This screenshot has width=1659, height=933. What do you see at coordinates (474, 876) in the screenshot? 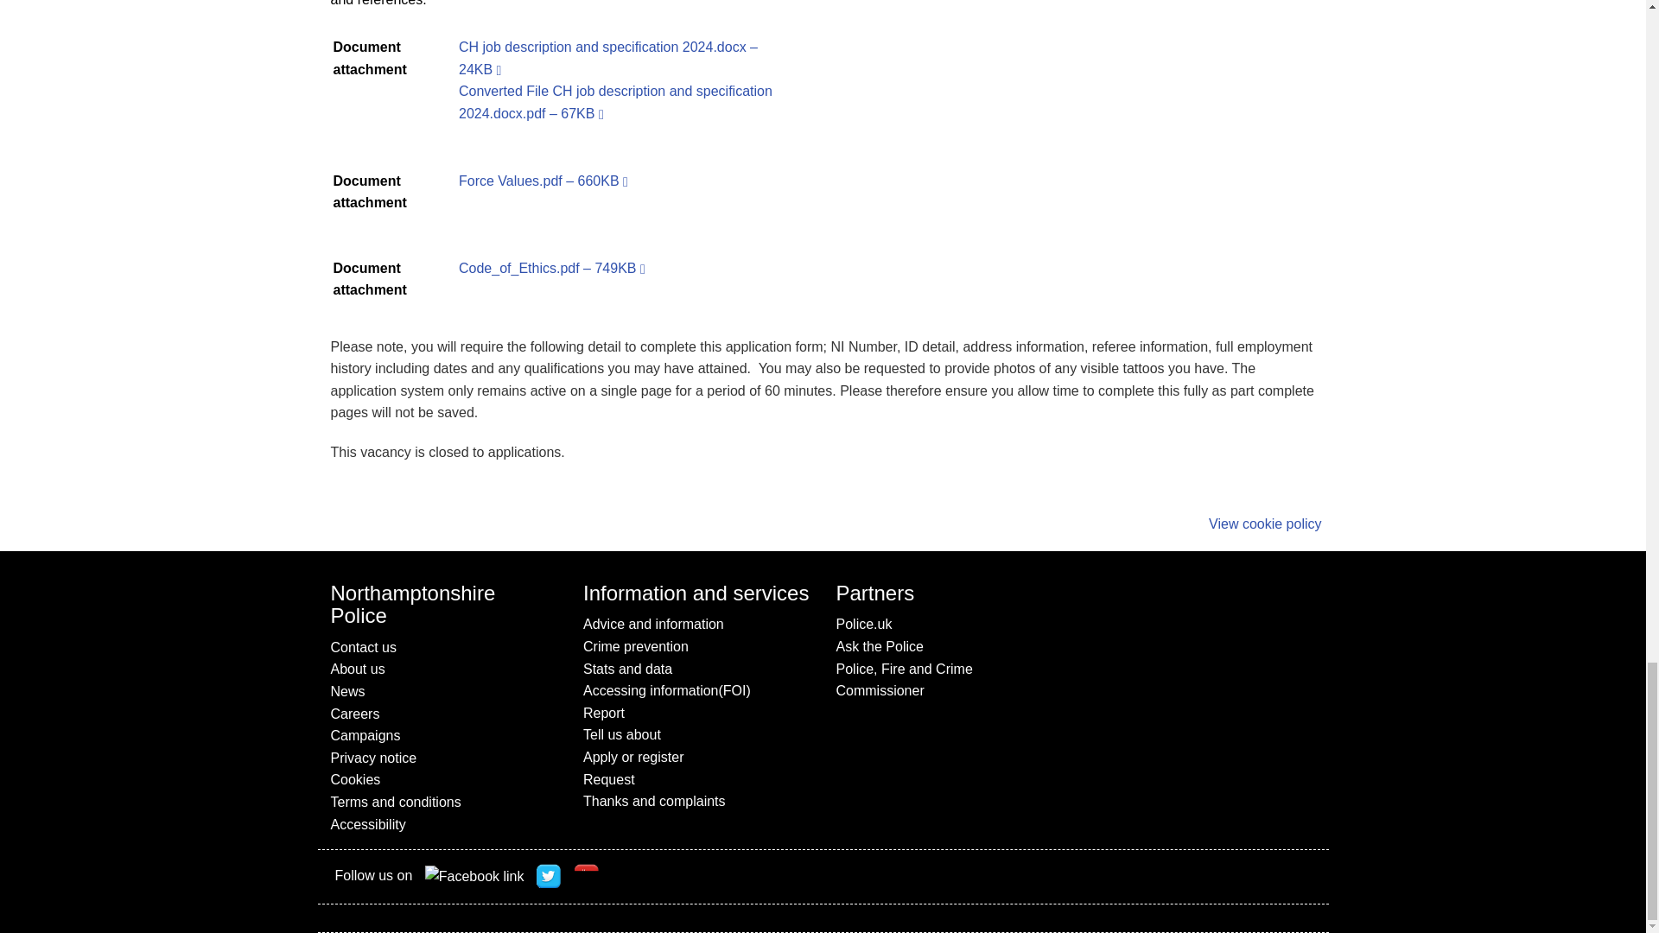
I see `follow us on Facebook - Links to an external site` at bounding box center [474, 876].